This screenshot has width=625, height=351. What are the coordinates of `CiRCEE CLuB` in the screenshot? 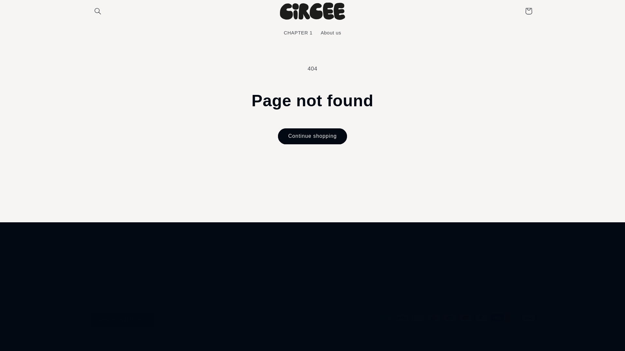 It's located at (120, 344).